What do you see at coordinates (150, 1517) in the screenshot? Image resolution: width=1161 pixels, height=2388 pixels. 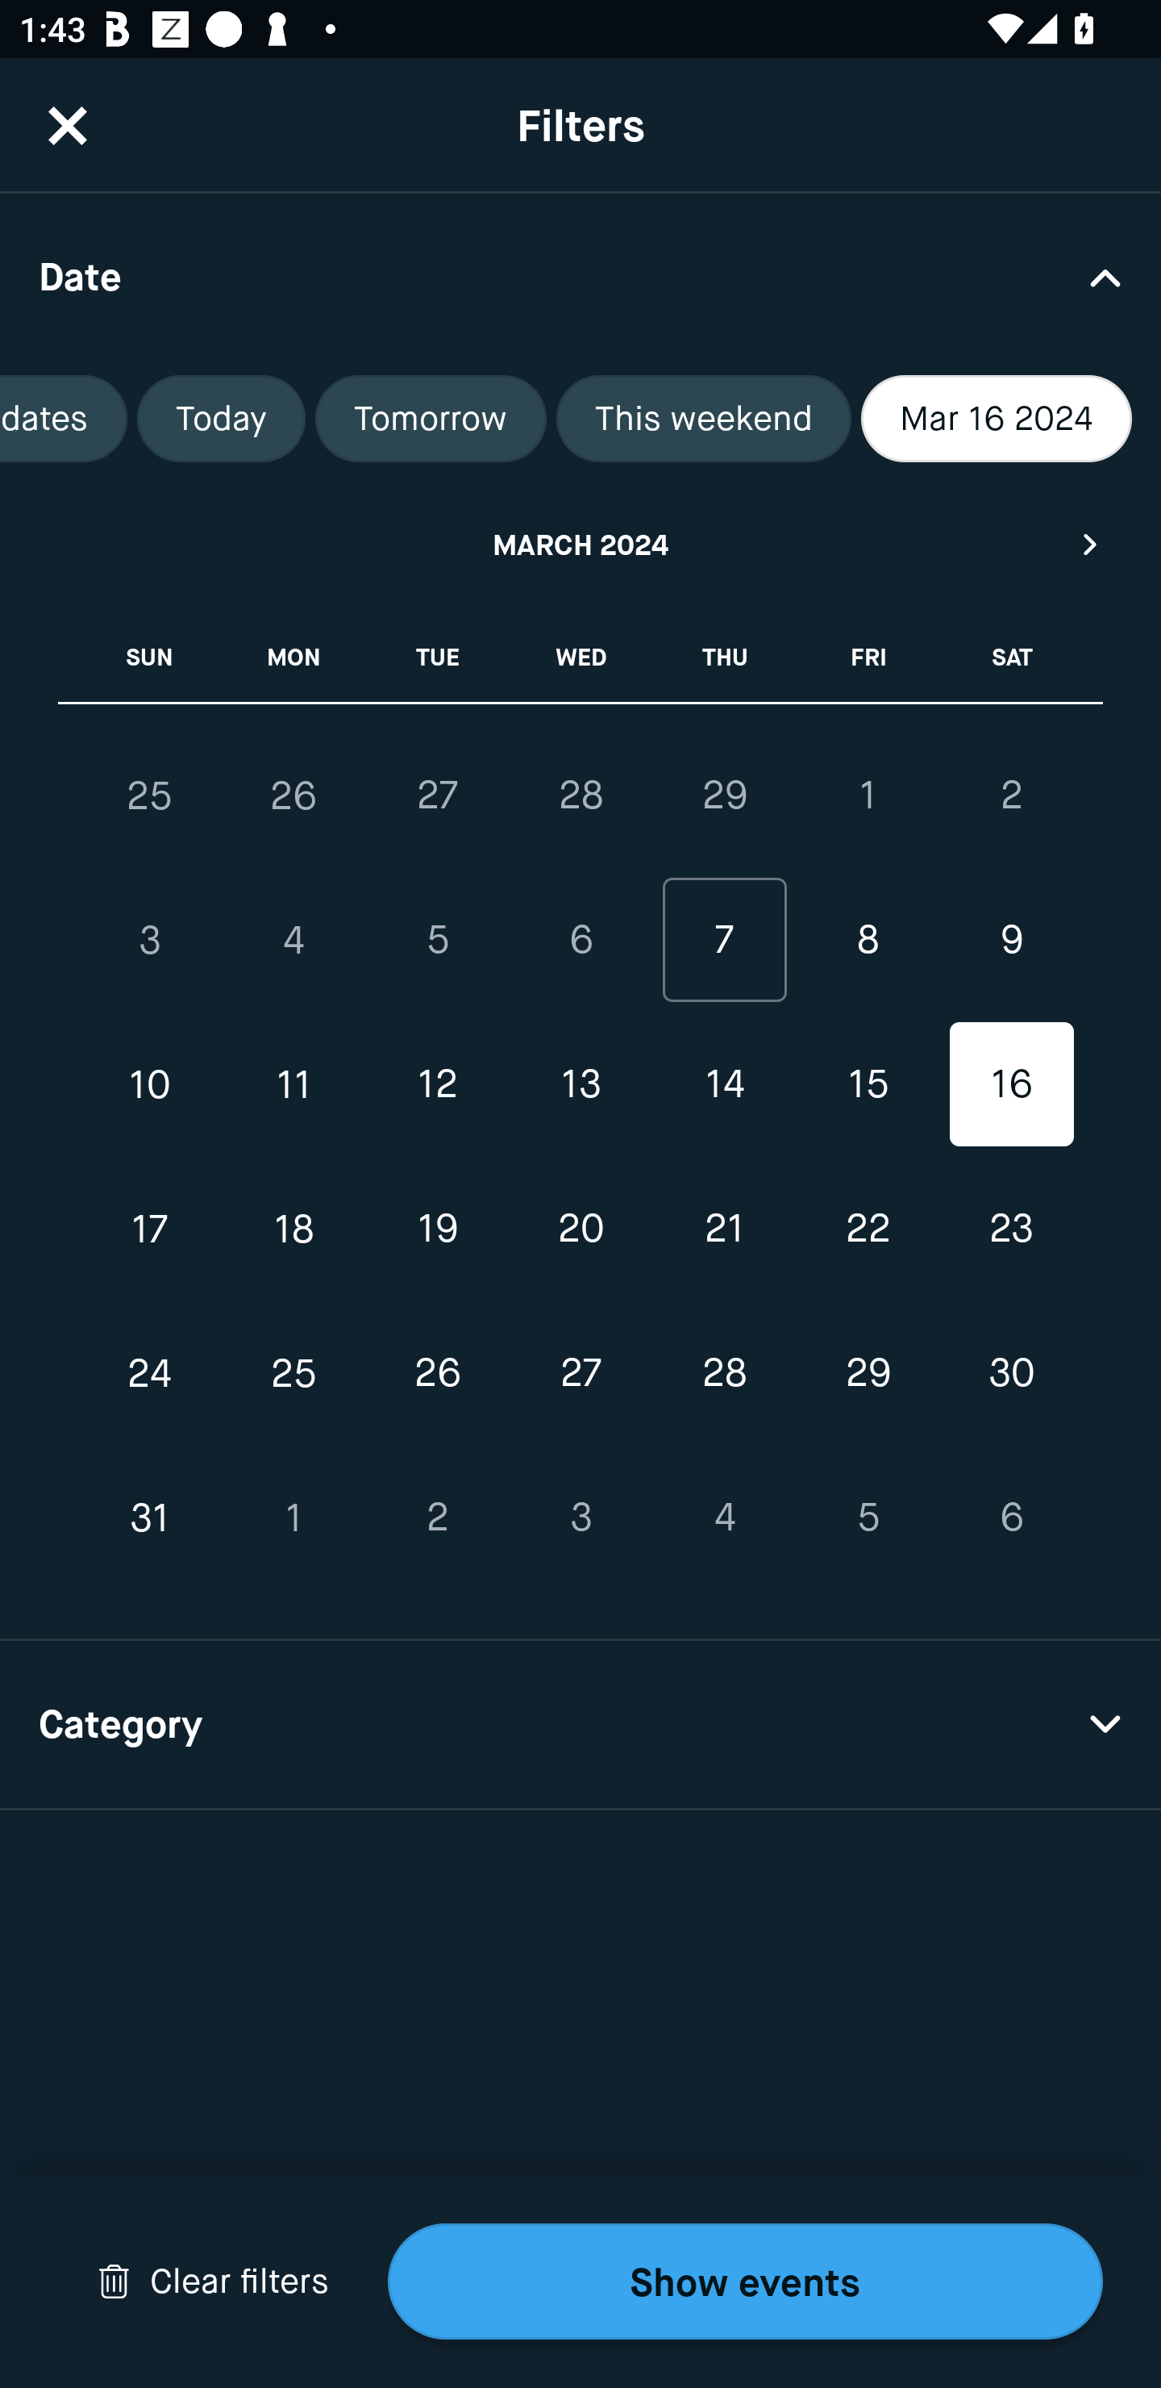 I see `31` at bounding box center [150, 1517].